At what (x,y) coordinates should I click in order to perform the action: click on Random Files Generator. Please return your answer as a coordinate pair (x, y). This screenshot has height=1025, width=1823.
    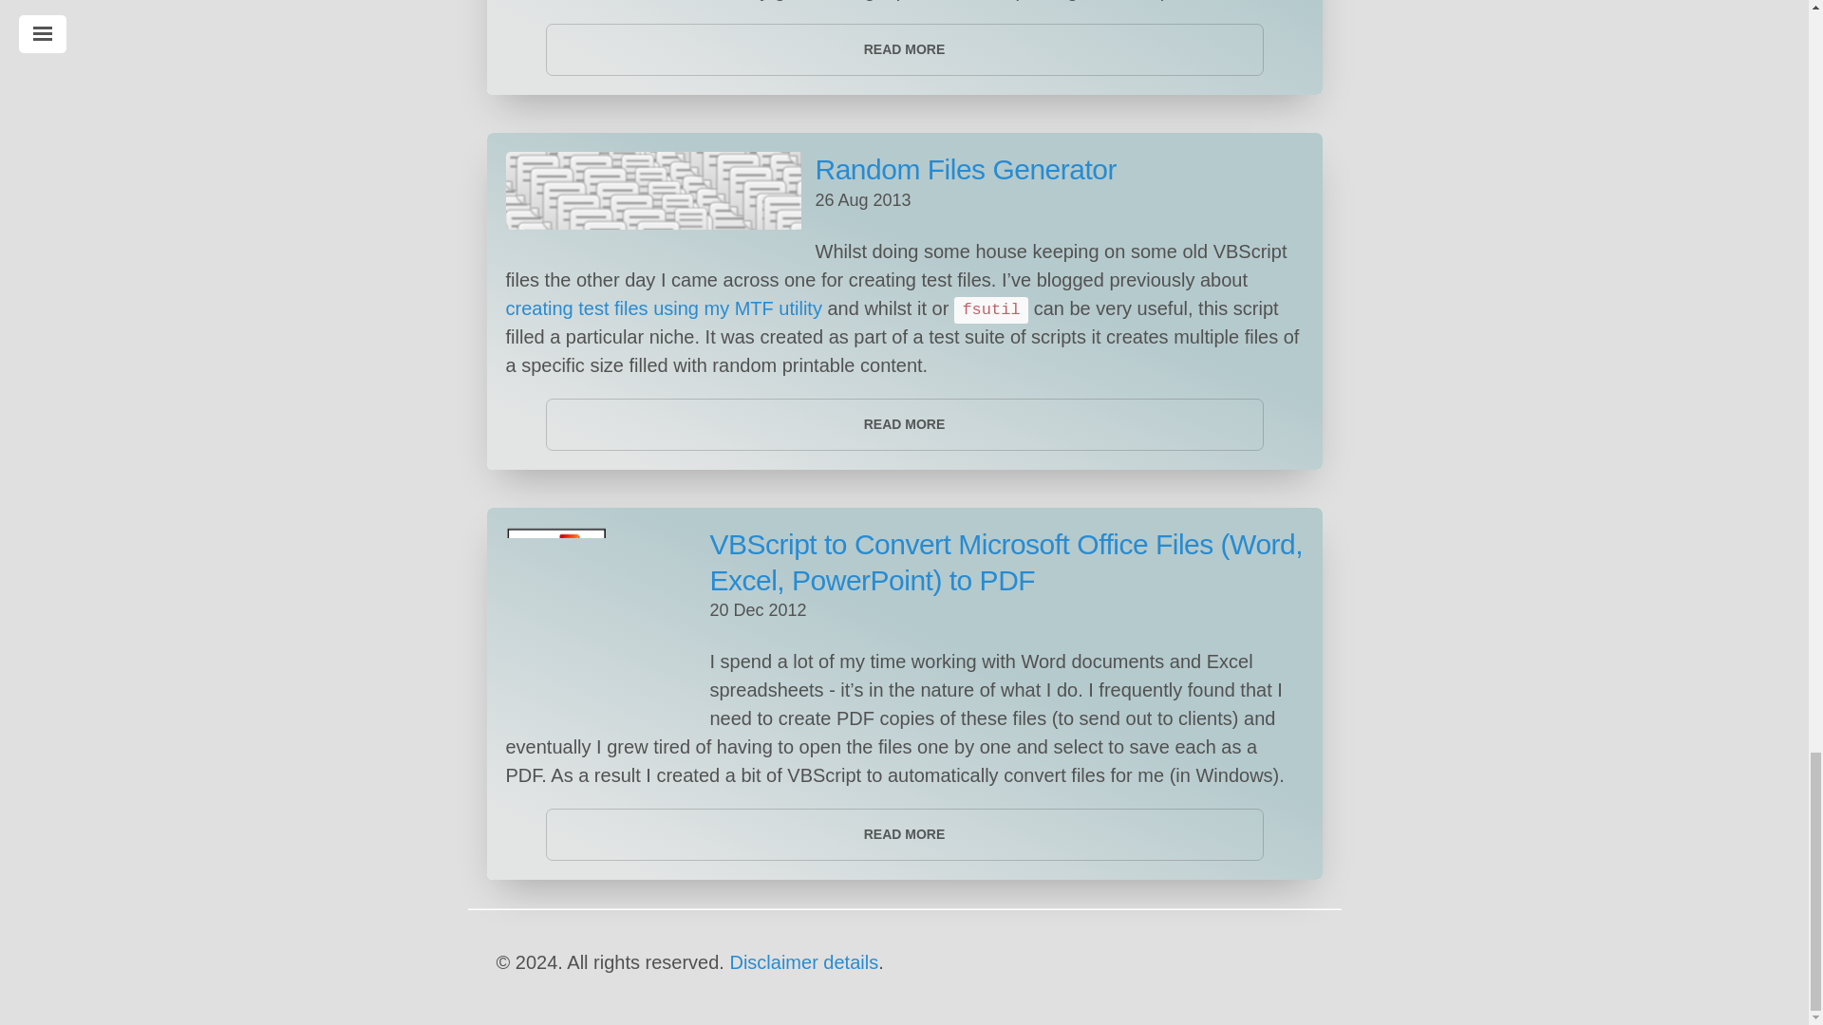
    Looking at the image, I should click on (965, 169).